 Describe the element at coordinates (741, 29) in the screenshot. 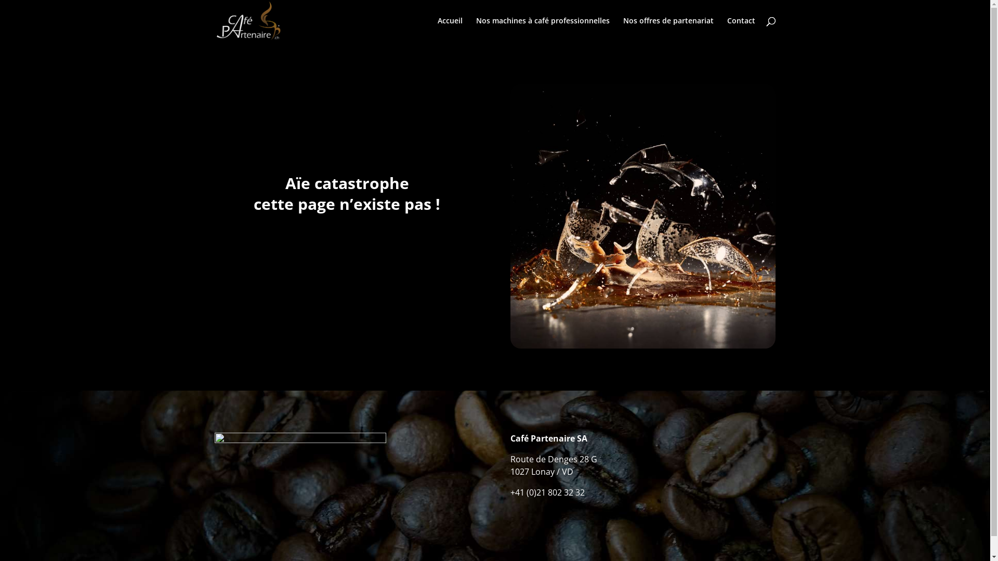

I see `Contact` at that location.